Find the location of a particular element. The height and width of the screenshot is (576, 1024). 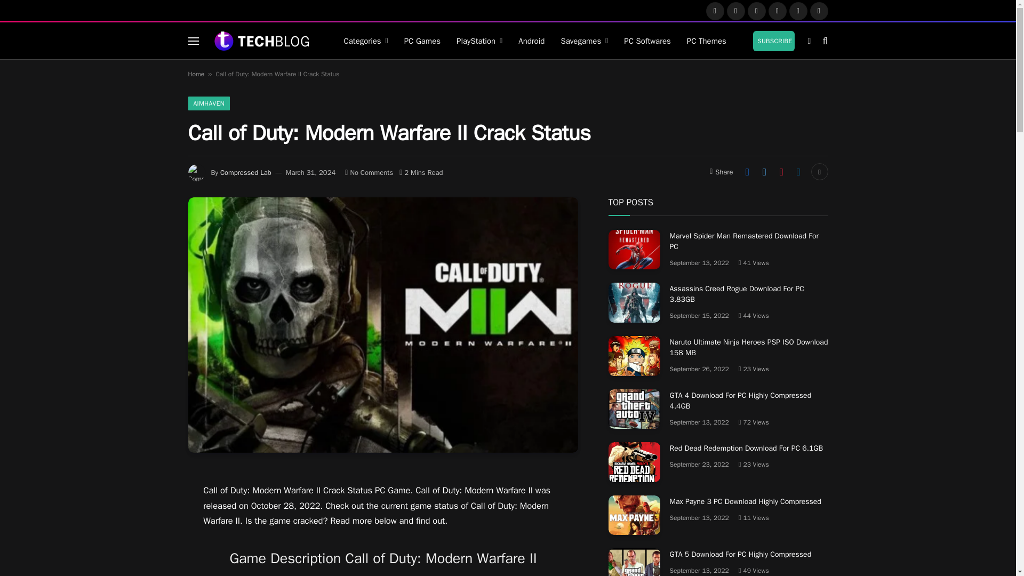

Switch to Light Design. is located at coordinates (809, 41).